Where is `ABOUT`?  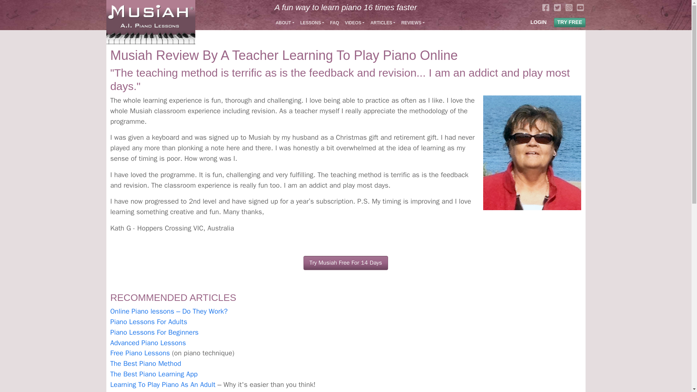 ABOUT is located at coordinates (285, 23).